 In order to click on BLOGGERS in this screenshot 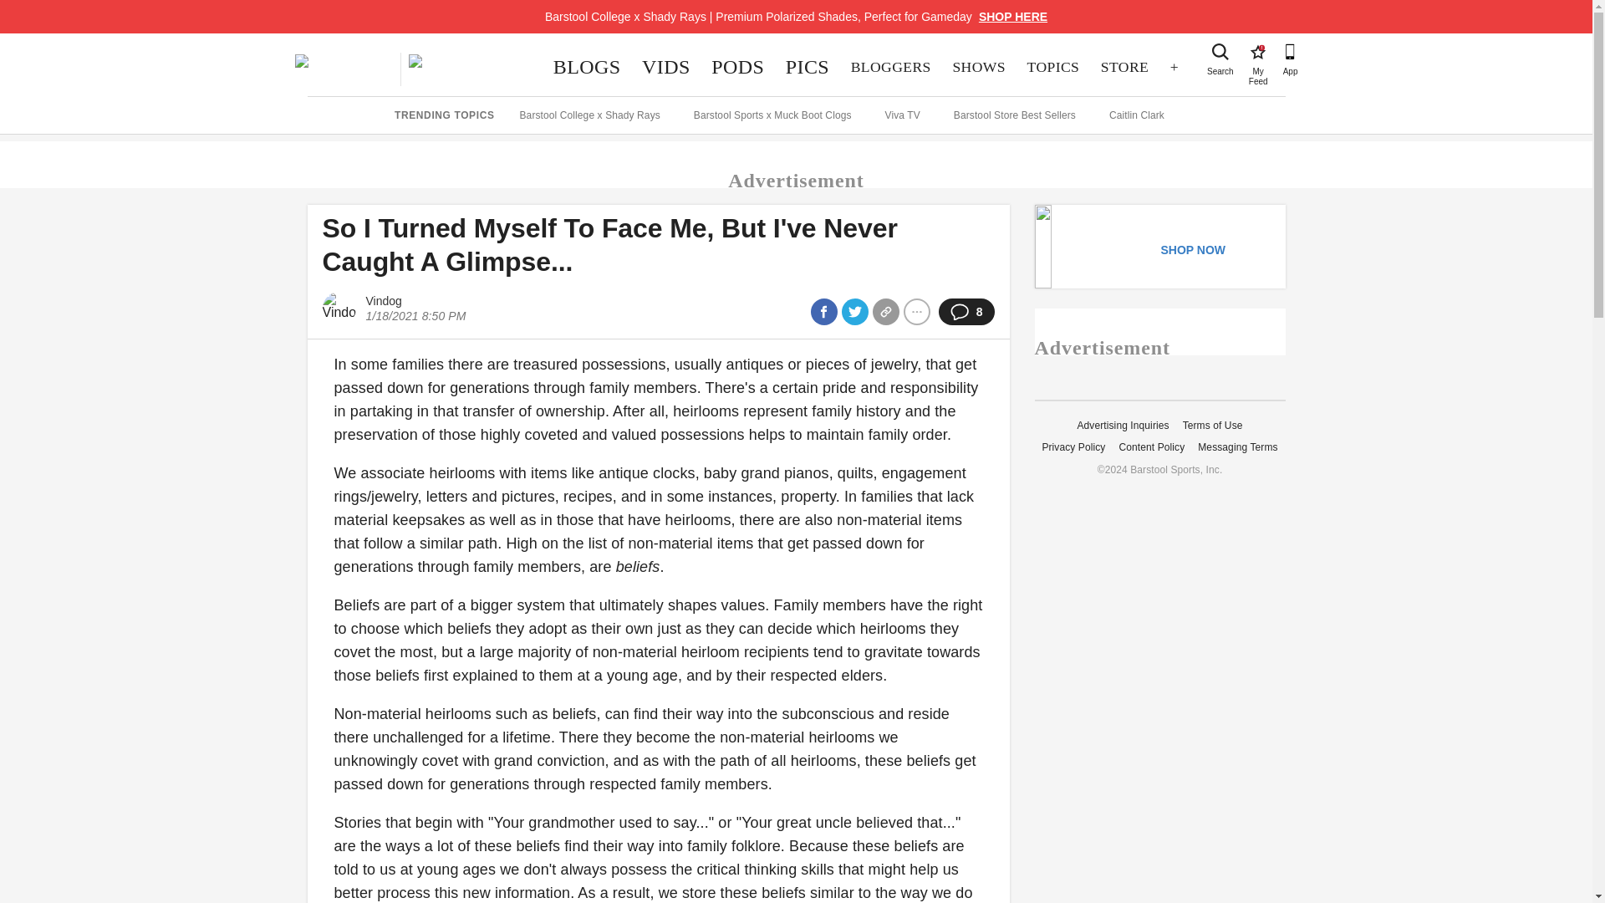, I will do `click(891, 67)`.